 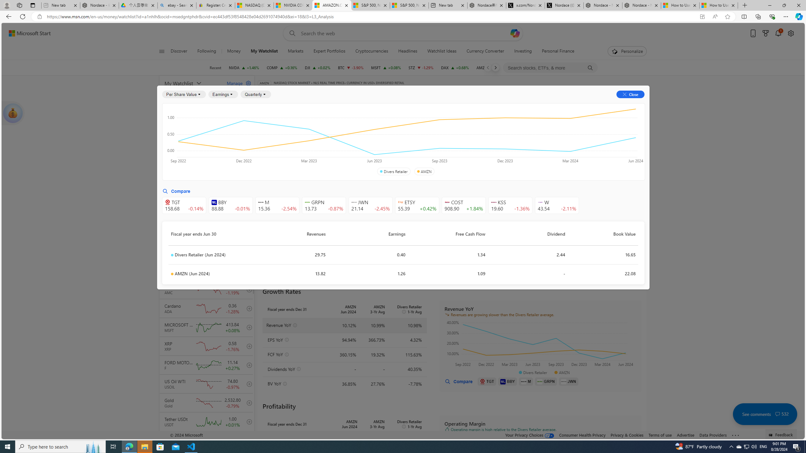 I want to click on remove from your watchlist, so click(x=248, y=157).